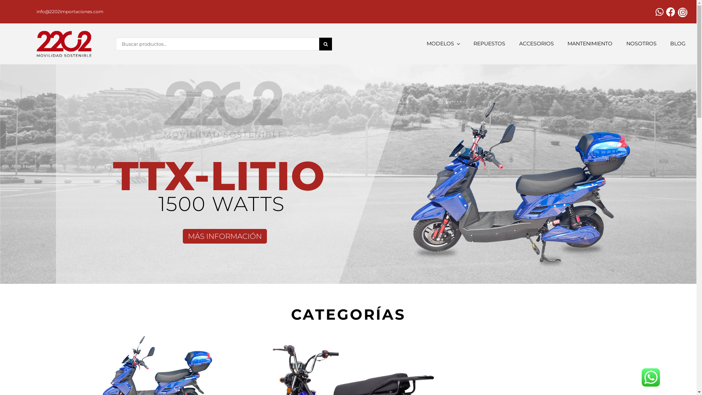 The width and height of the screenshot is (702, 395). I want to click on MANTENIMIENTO, so click(590, 44).